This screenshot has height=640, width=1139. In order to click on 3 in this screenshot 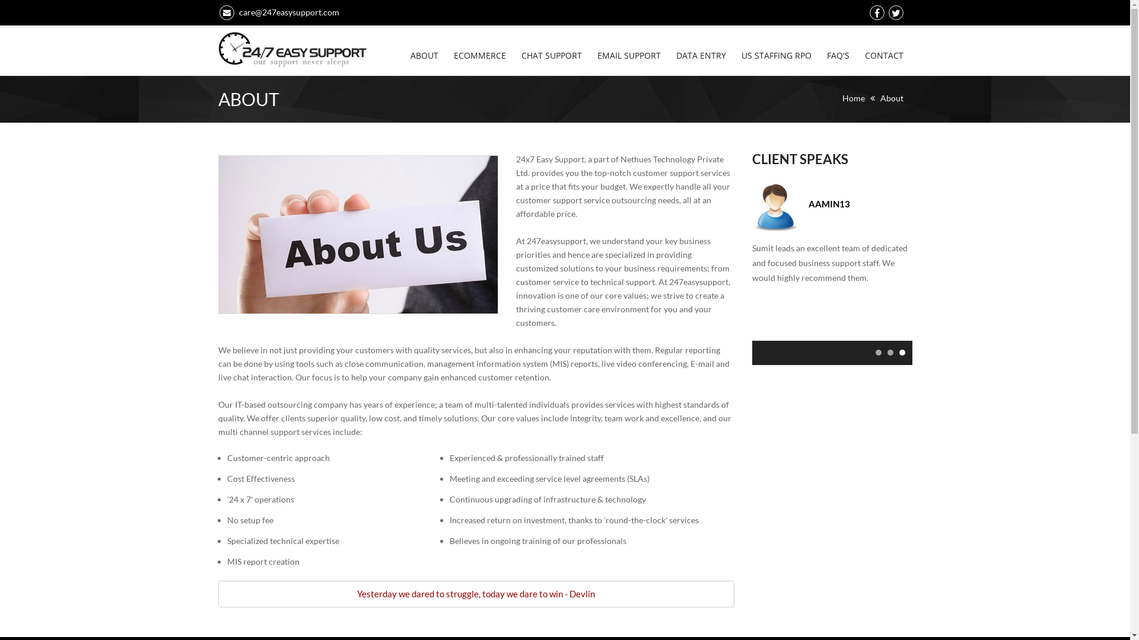, I will do `click(902, 353)`.